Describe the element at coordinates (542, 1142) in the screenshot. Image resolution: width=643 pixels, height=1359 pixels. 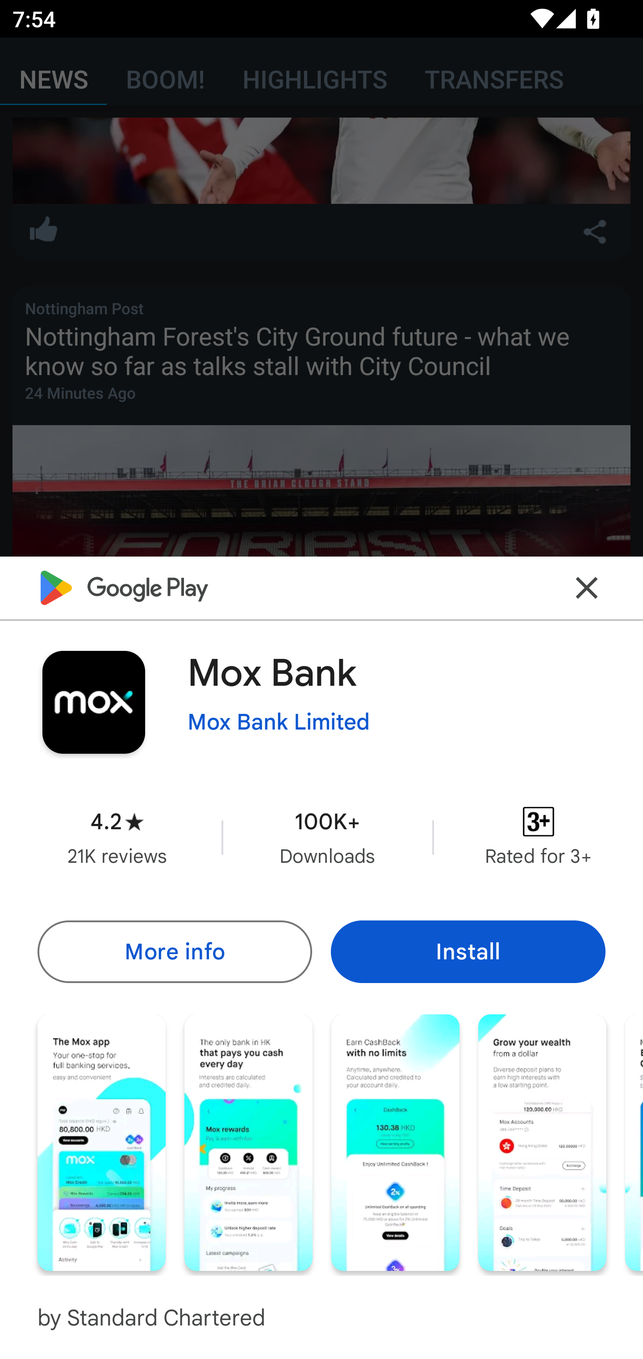
I see `Screenshot "4" of "7"` at that location.